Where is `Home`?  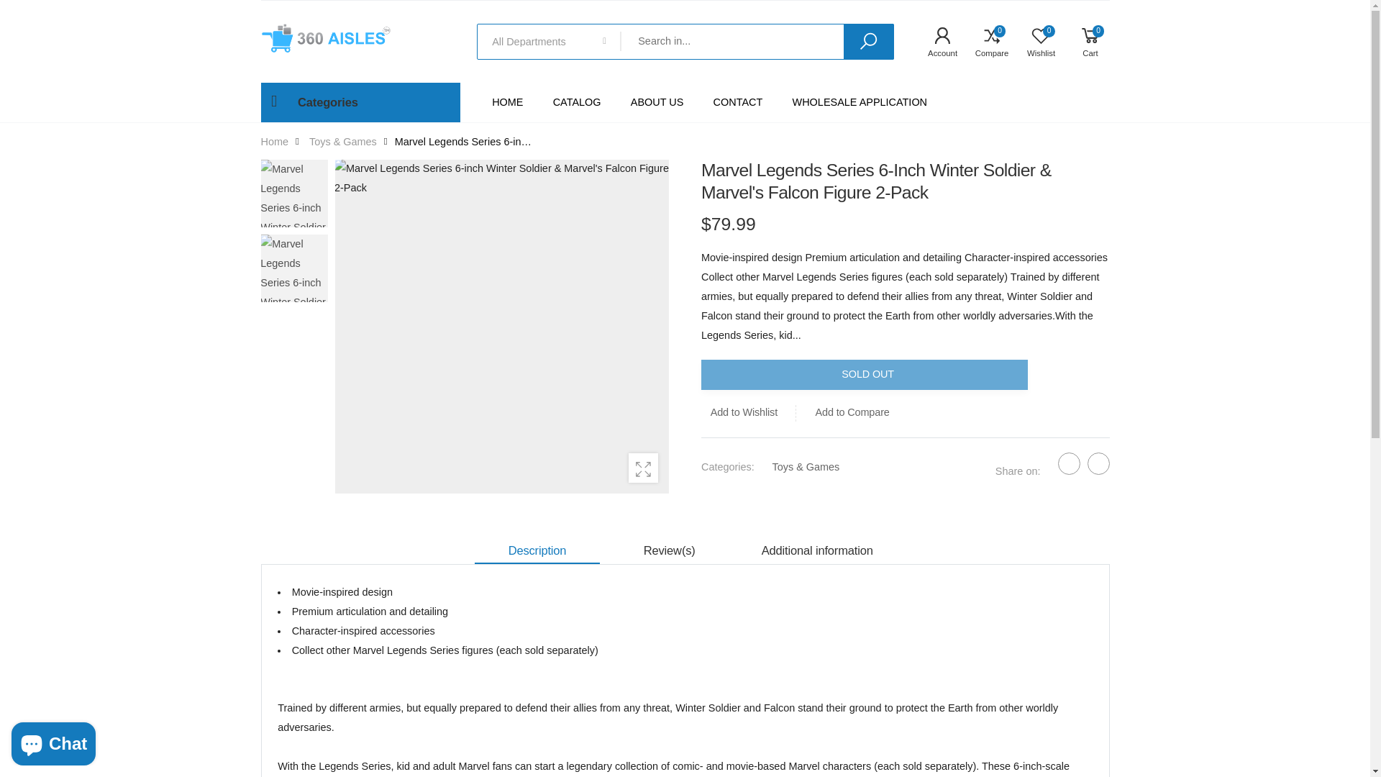 Home is located at coordinates (275, 142).